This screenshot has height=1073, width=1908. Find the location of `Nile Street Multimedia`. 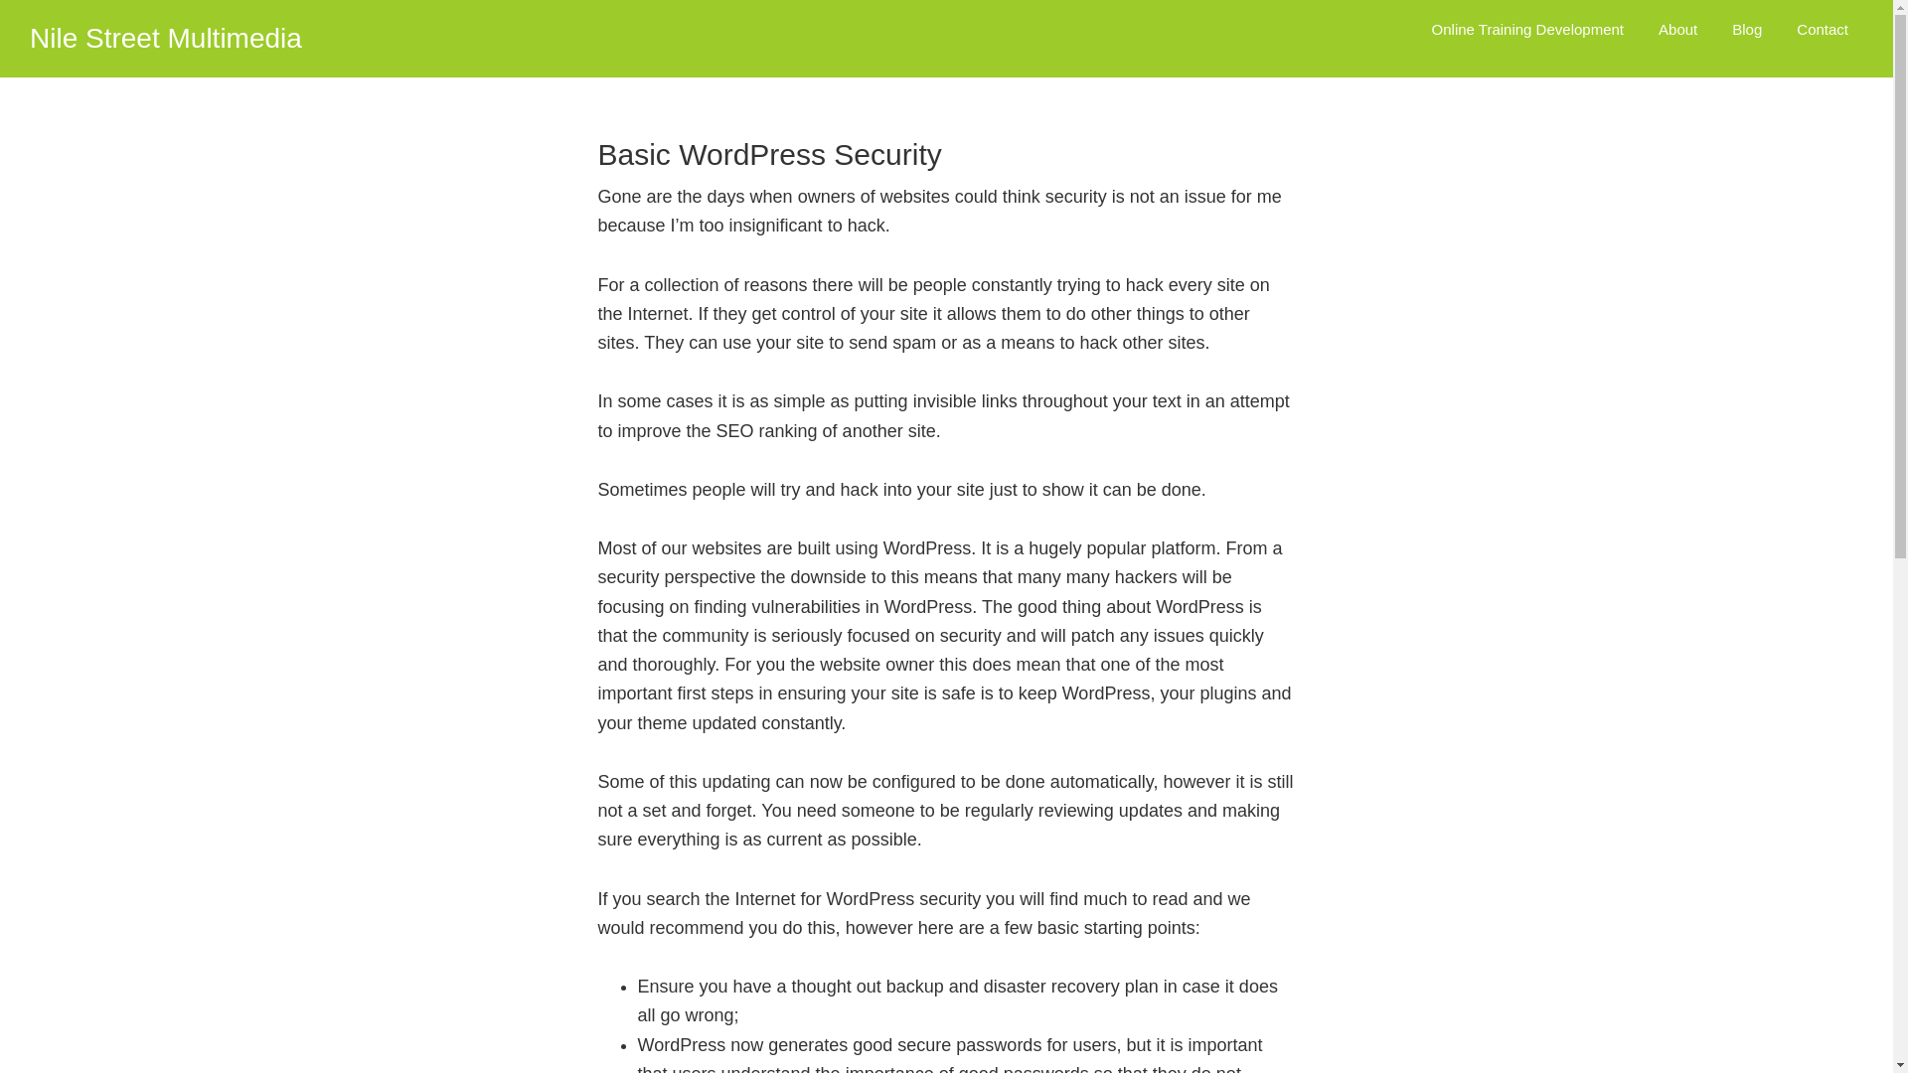

Nile Street Multimedia is located at coordinates (166, 38).